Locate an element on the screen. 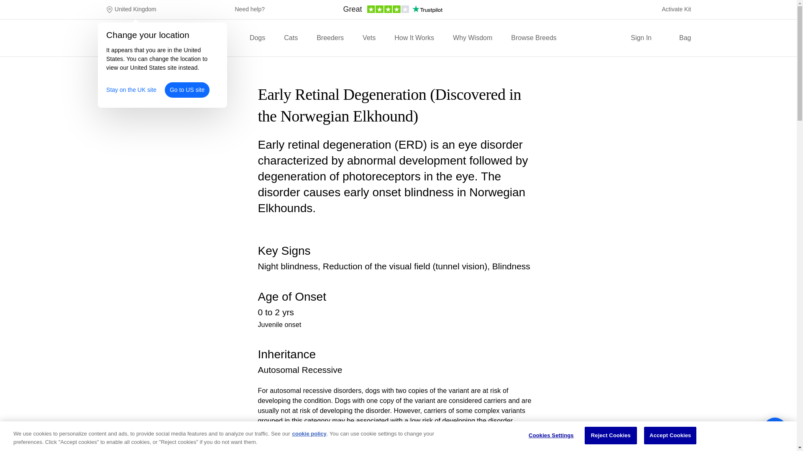 The image size is (803, 451). Stay on the UK site is located at coordinates (131, 90).